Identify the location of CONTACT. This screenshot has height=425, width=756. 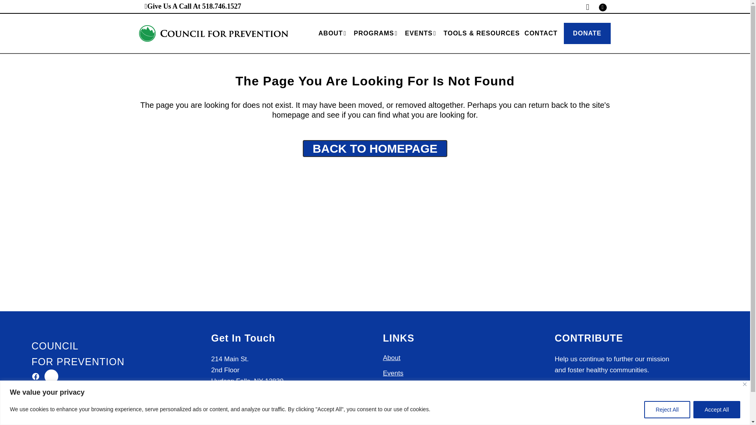
(541, 33).